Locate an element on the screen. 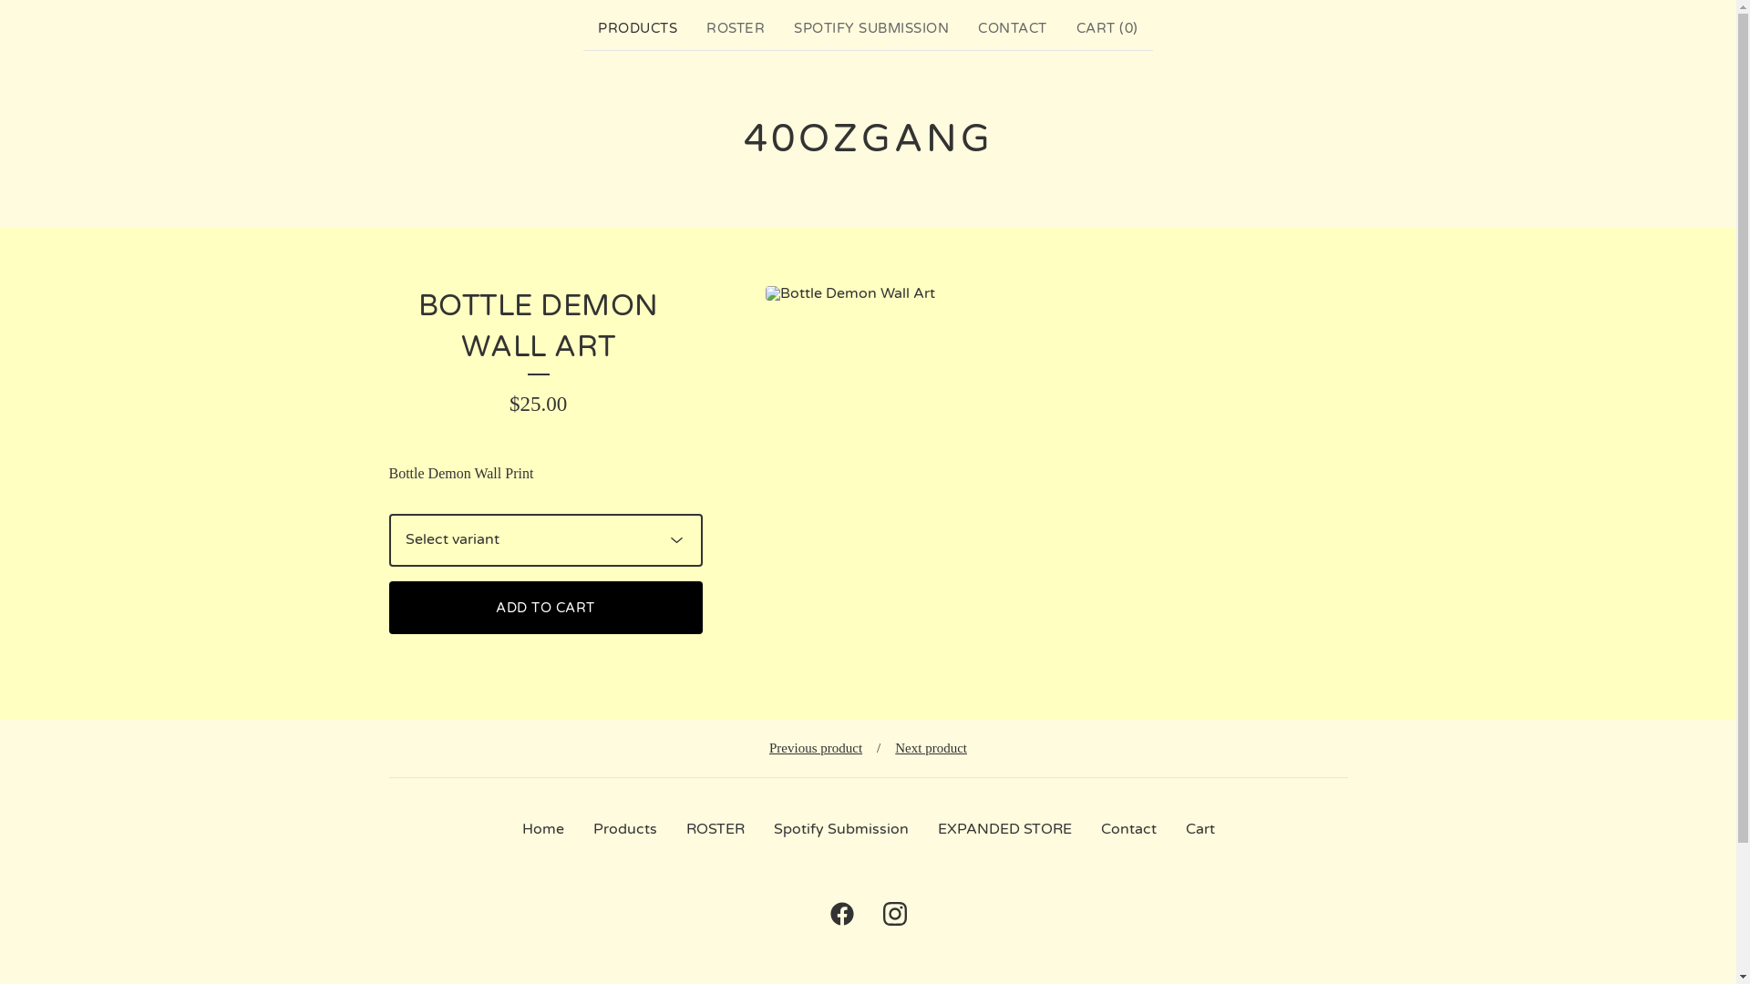 The image size is (1750, 984). PRODUCTS is located at coordinates (638, 29).